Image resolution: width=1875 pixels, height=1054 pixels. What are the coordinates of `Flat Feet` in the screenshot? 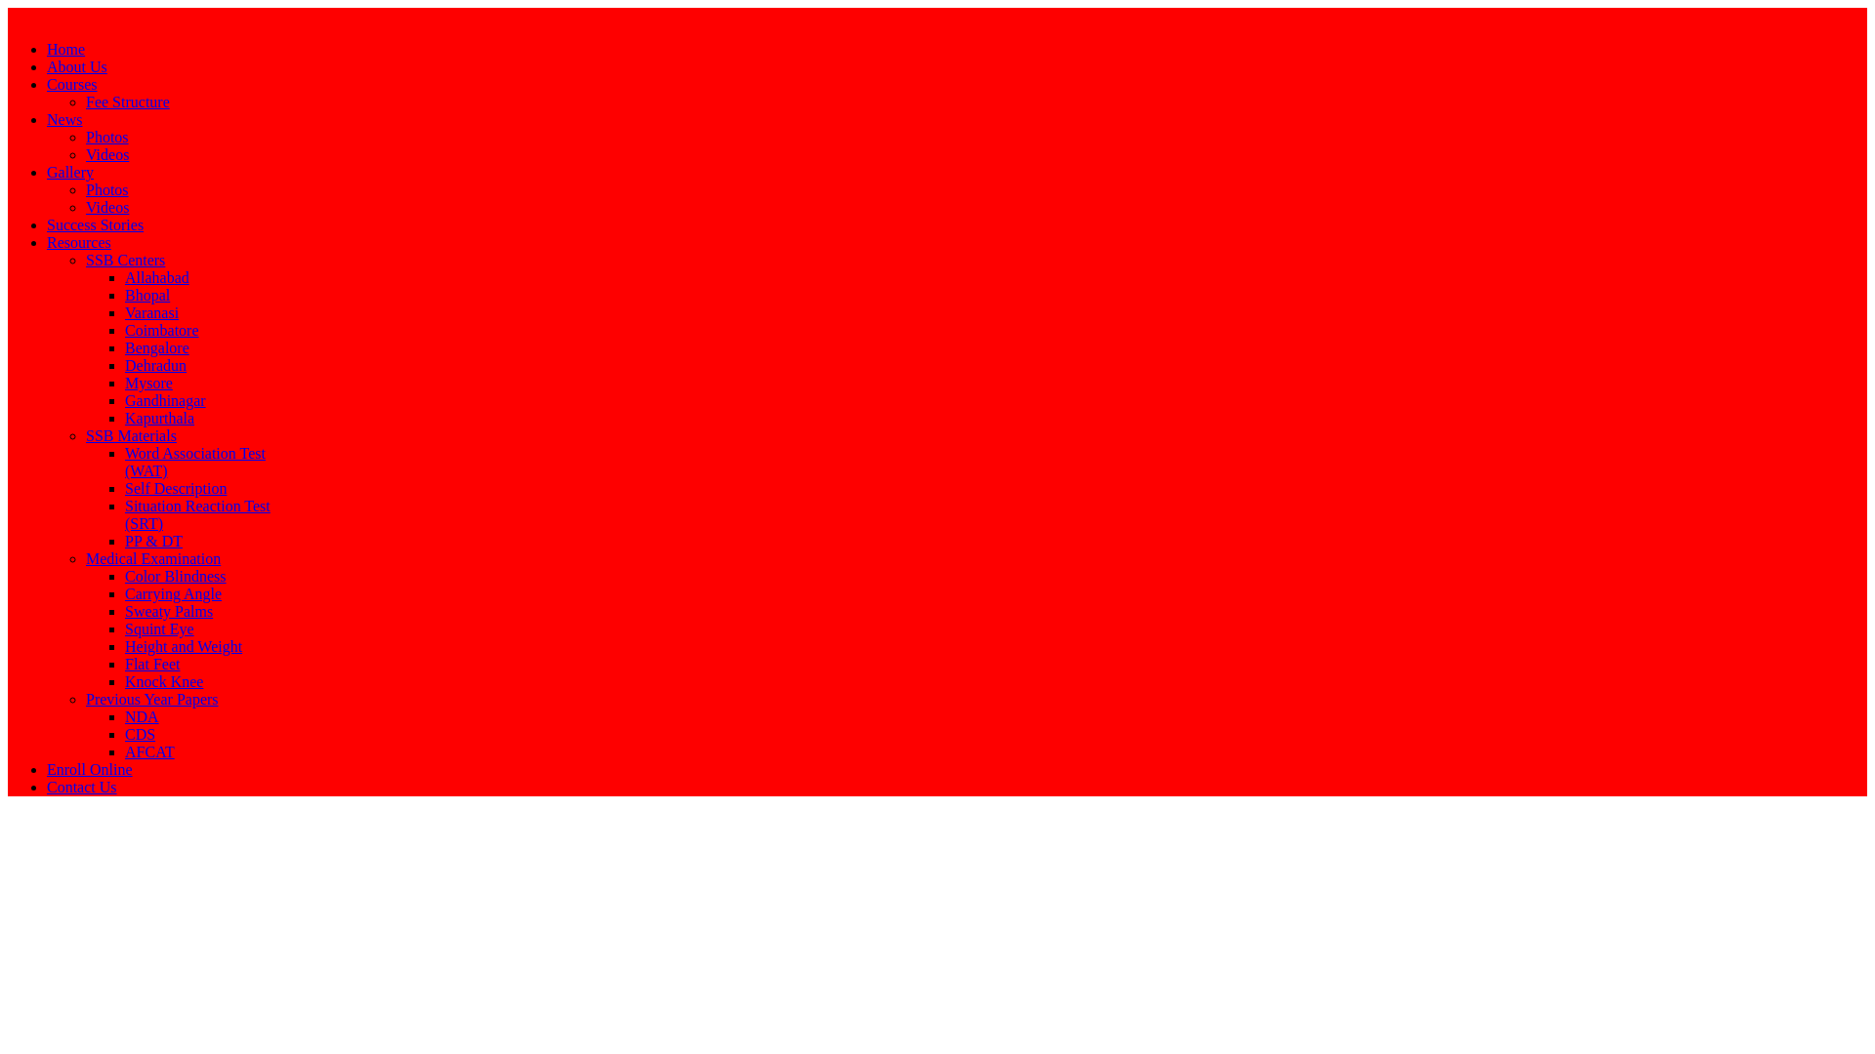 It's located at (152, 664).